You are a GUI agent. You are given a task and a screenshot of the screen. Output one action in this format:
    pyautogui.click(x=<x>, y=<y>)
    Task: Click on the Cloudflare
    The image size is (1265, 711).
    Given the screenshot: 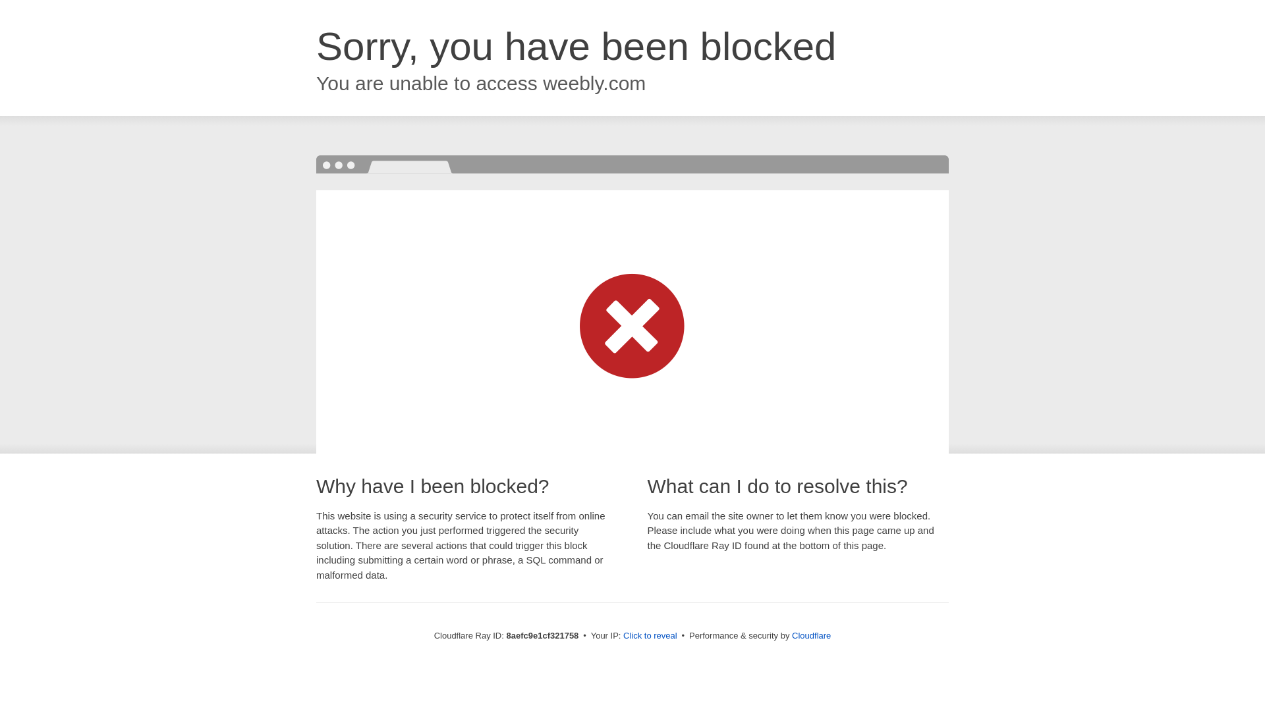 What is the action you would take?
    pyautogui.click(x=811, y=635)
    